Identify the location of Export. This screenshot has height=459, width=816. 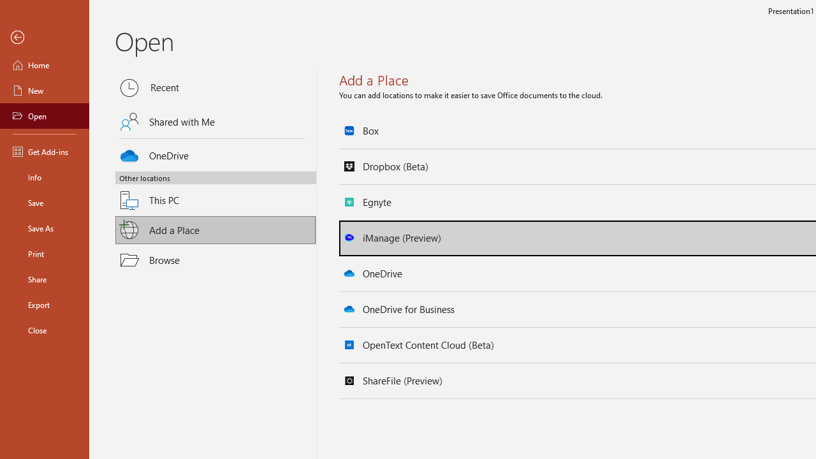
(45, 305).